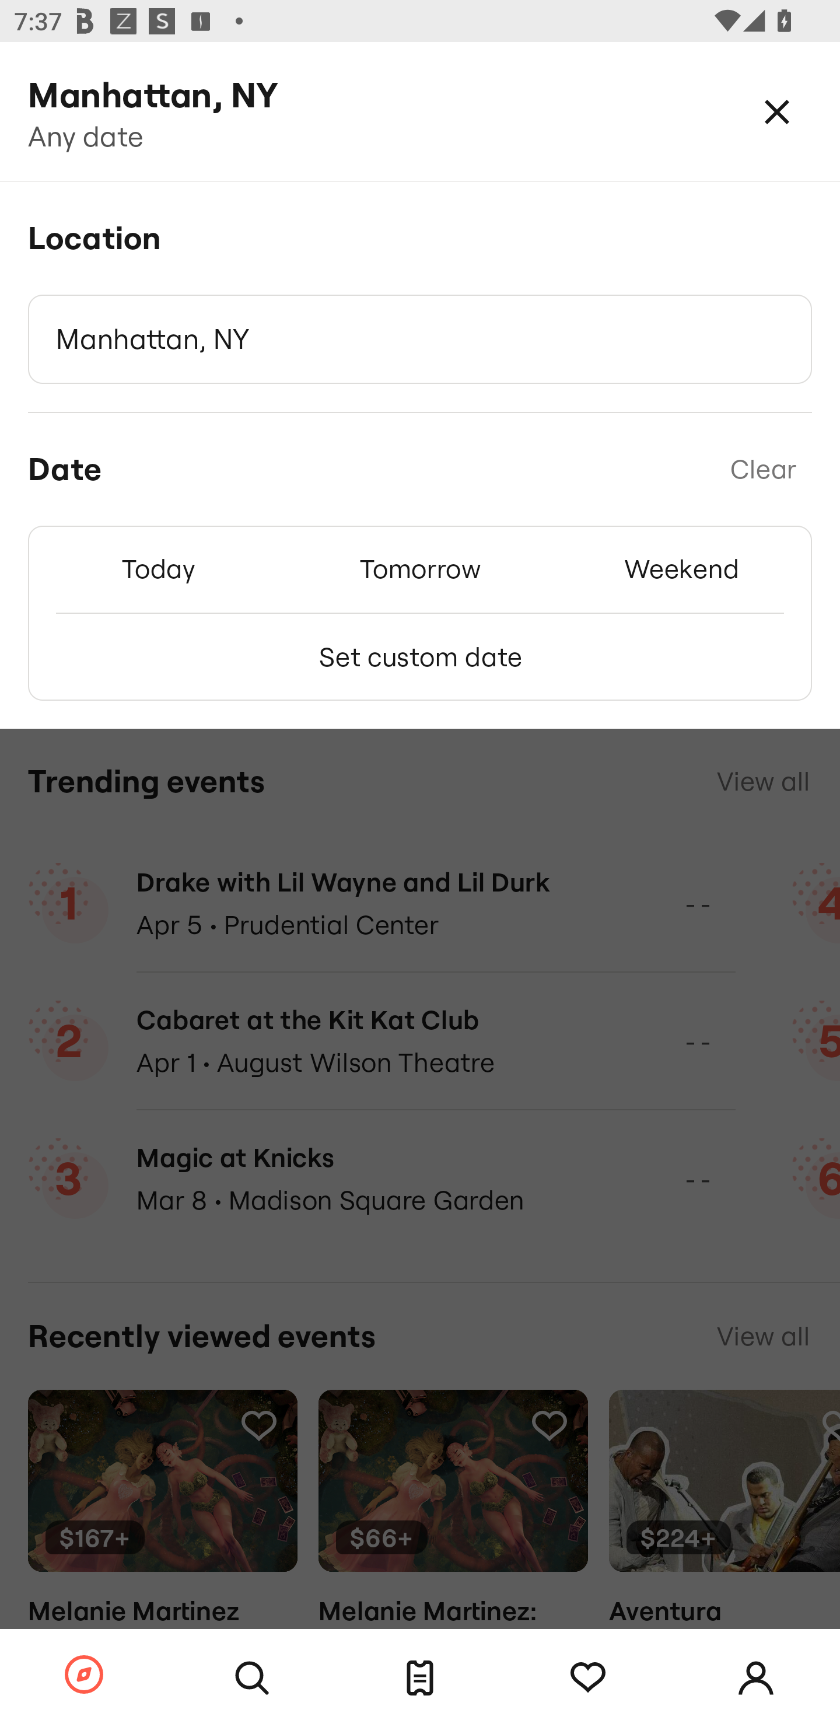 This screenshot has height=1727, width=840. I want to click on Set custom date, so click(420, 657).